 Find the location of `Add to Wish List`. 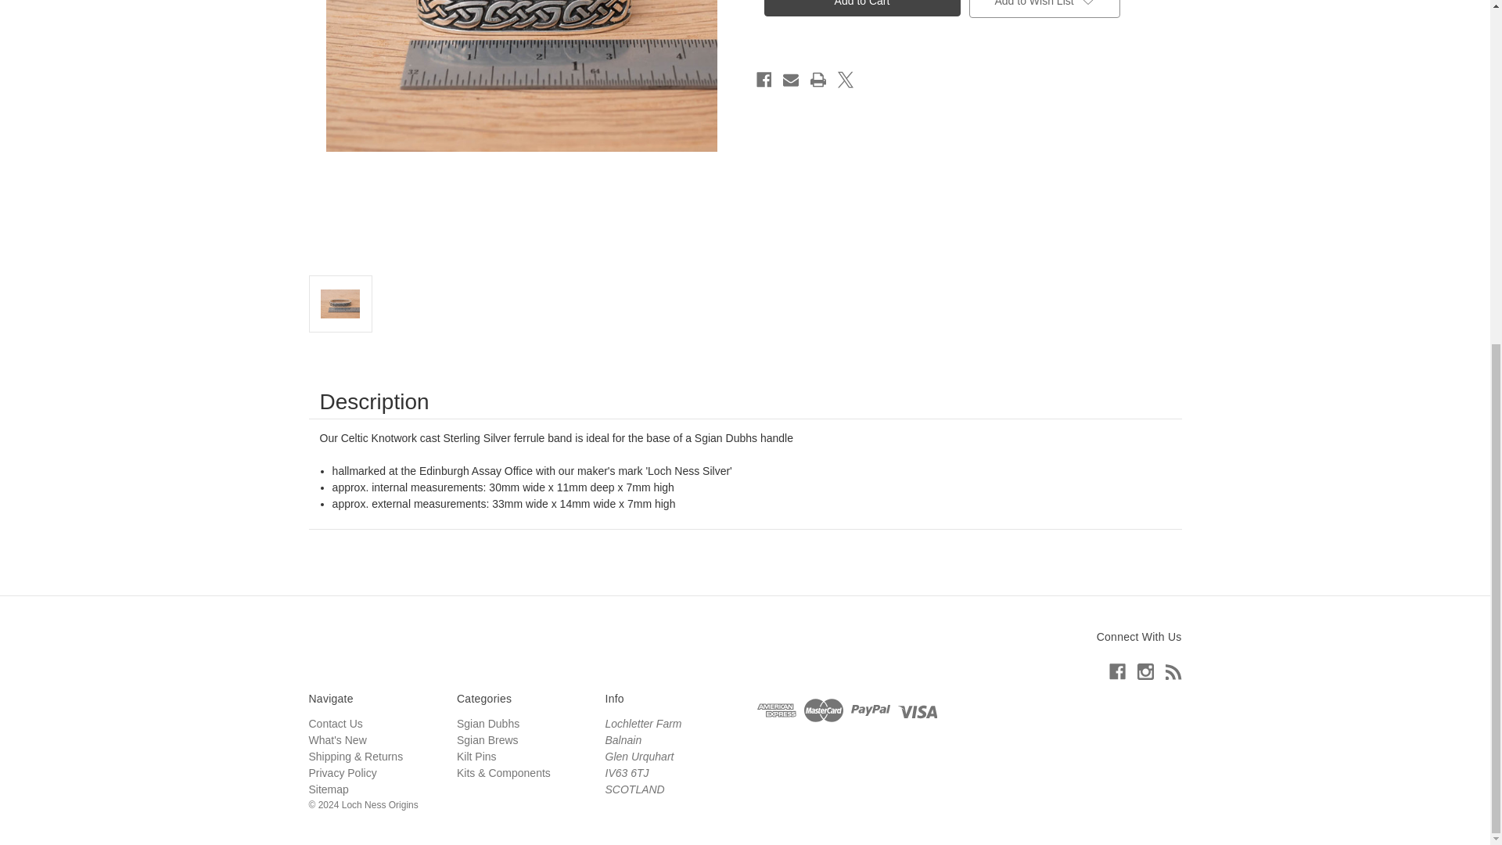

Add to Wish List is located at coordinates (1044, 9).